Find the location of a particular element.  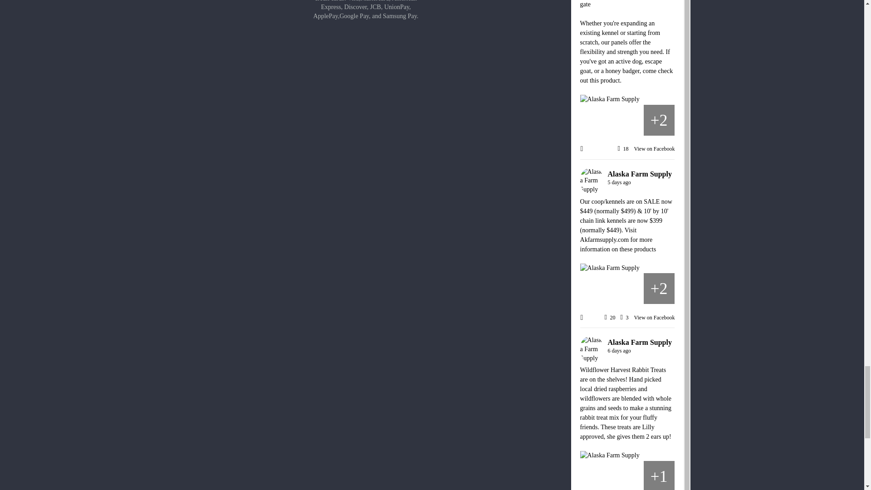

Picture from Facebook is located at coordinates (595, 288).